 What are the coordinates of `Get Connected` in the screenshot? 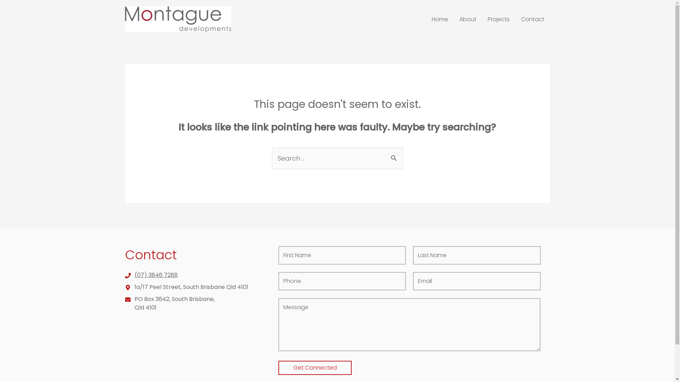 It's located at (315, 368).